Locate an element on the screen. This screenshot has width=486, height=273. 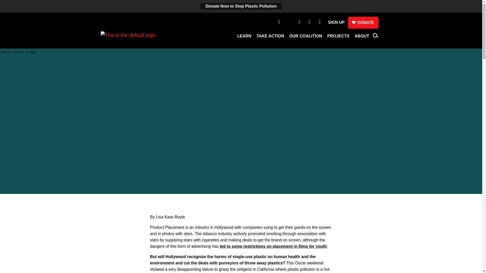
Take Action is located at coordinates (270, 37).